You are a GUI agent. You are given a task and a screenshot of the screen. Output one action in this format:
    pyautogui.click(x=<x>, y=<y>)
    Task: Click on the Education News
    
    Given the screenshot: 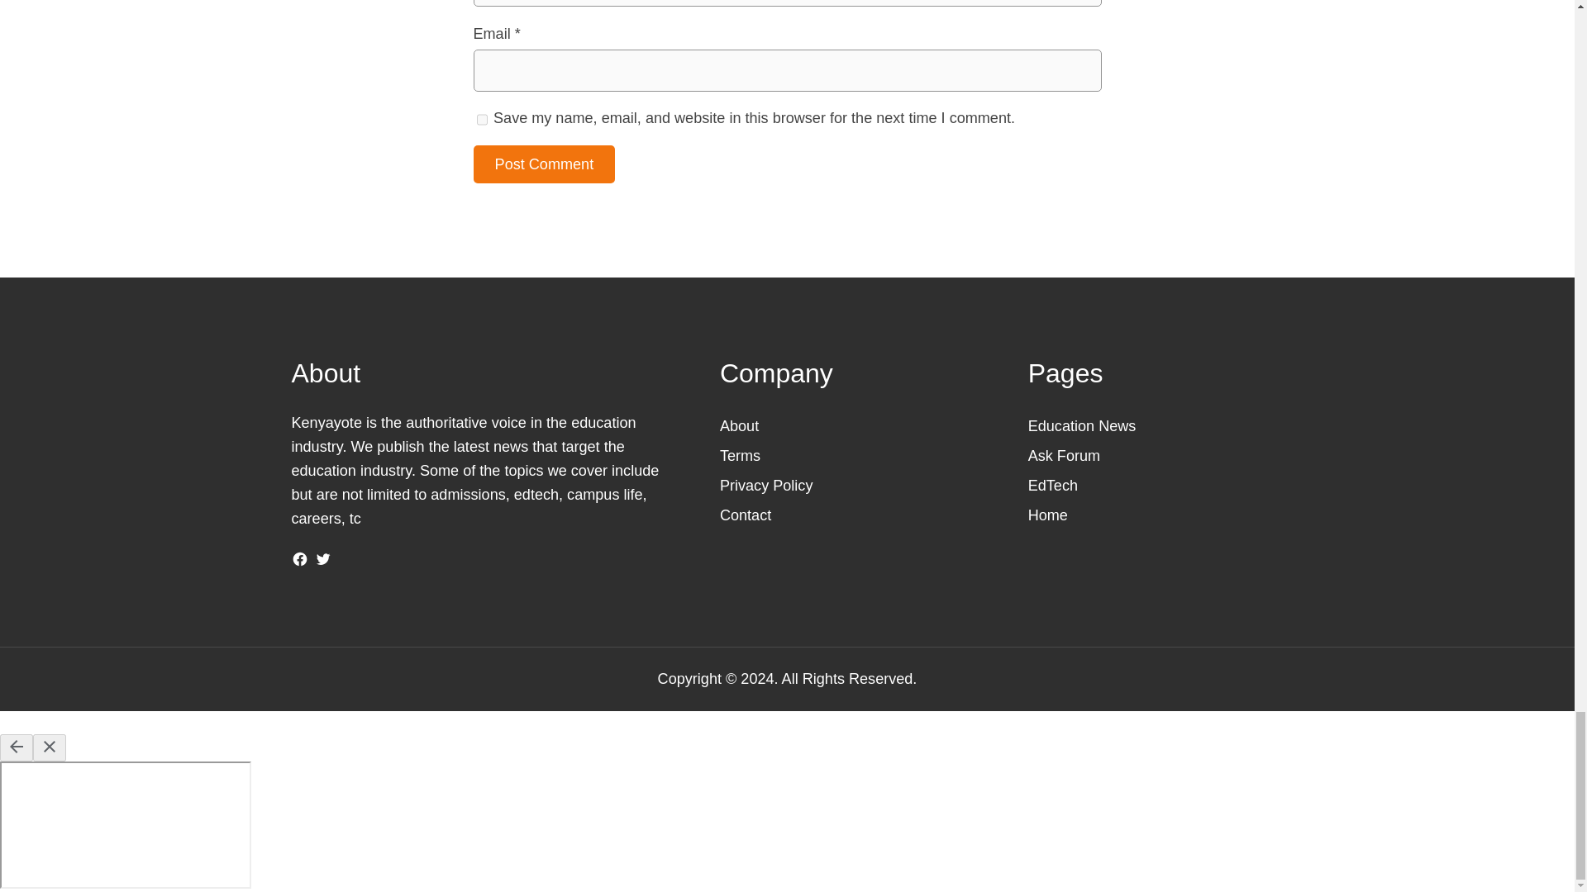 What is the action you would take?
    pyautogui.click(x=1082, y=426)
    